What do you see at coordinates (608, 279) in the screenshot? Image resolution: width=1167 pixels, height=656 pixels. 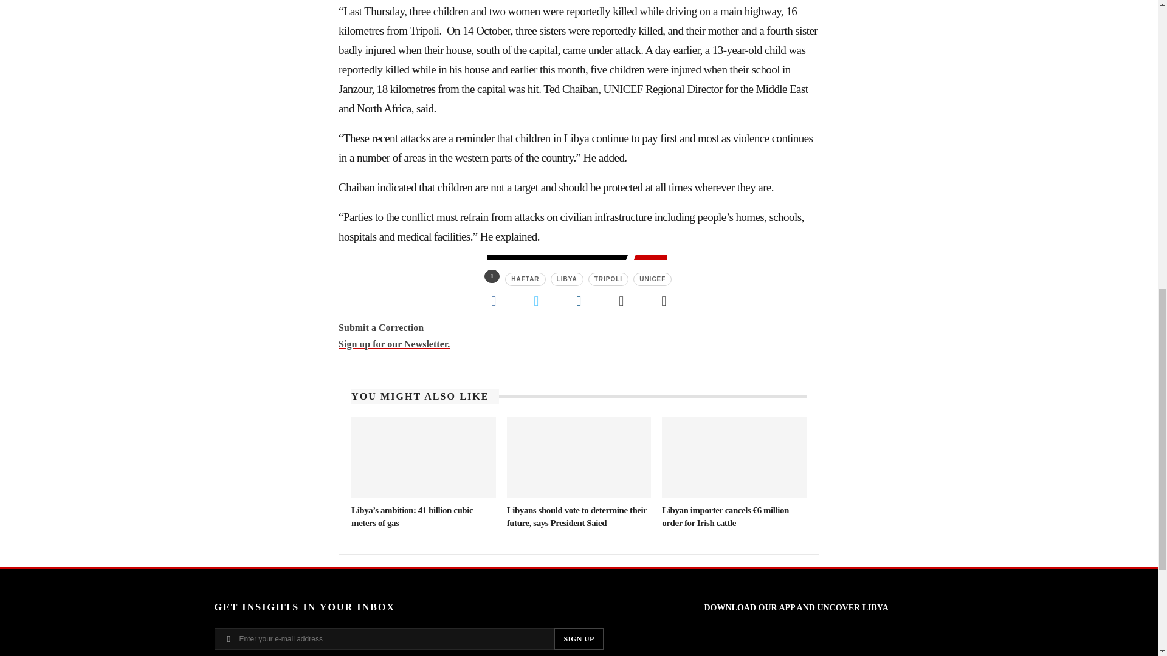 I see `TRIPOLI` at bounding box center [608, 279].